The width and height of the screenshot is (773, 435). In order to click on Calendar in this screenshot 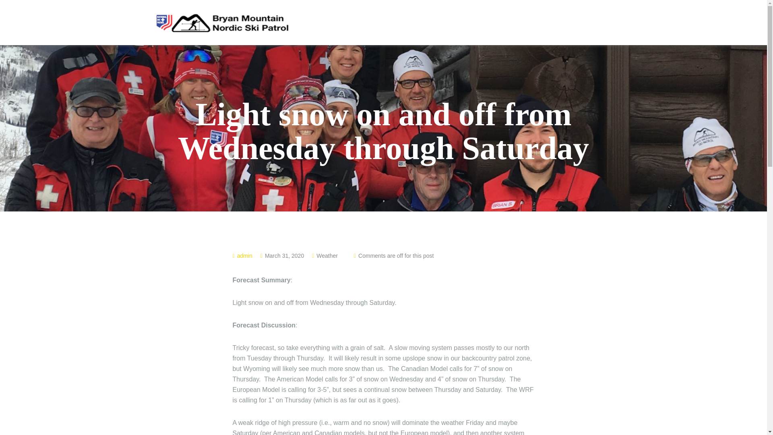, I will do `click(600, 23)`.